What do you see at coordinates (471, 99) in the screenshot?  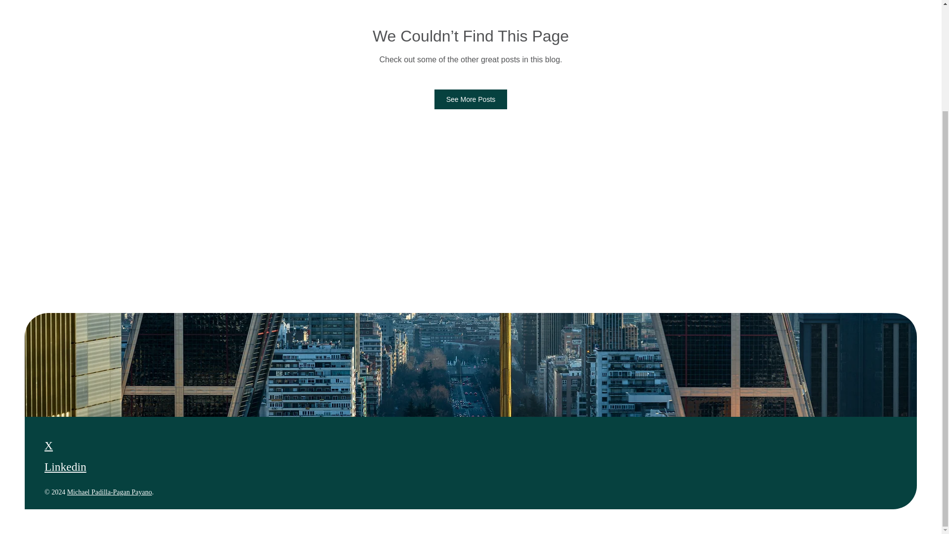 I see `See More Posts` at bounding box center [471, 99].